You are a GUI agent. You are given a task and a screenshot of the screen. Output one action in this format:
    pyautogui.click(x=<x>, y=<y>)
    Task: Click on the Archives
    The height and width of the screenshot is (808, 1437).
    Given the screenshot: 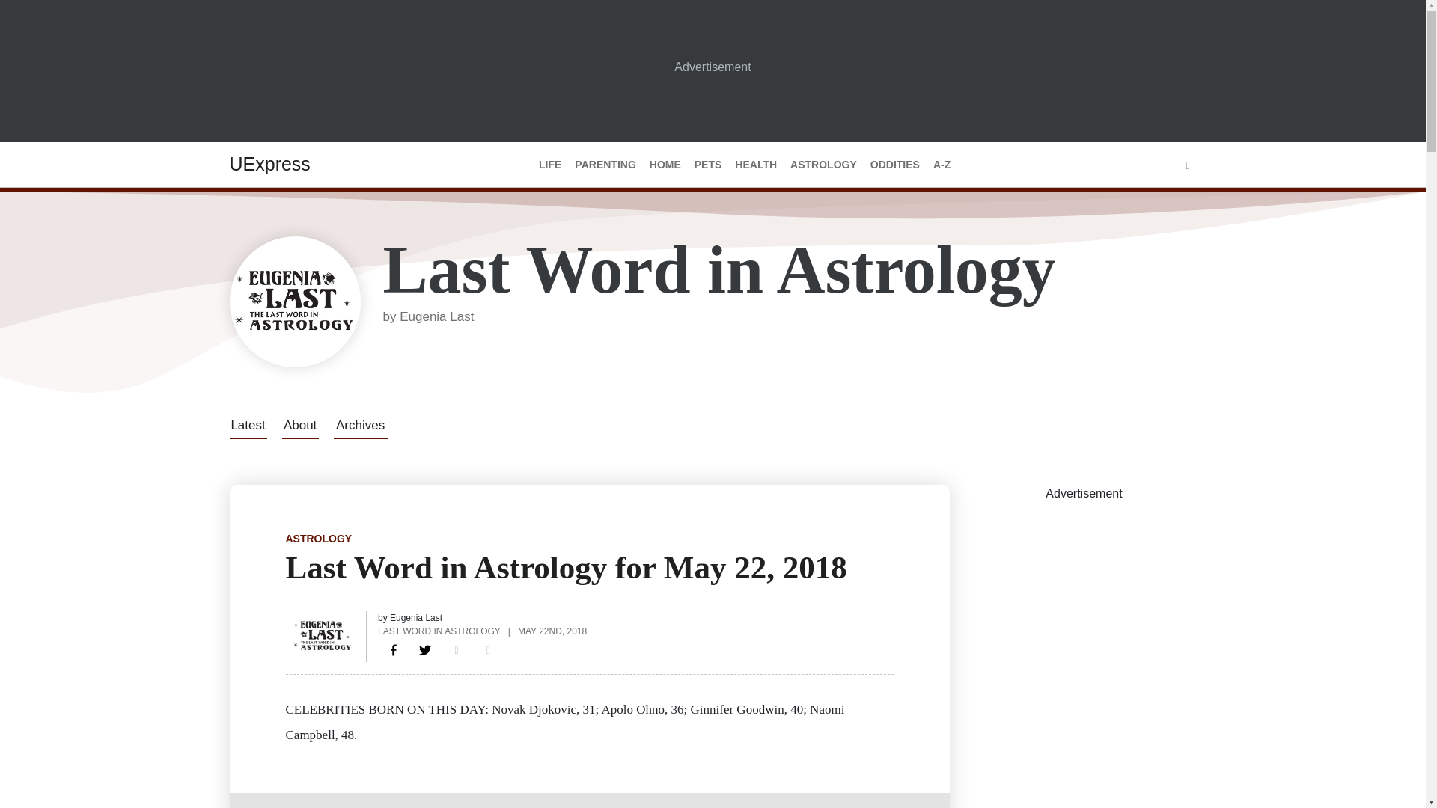 What is the action you would take?
    pyautogui.click(x=361, y=425)
    